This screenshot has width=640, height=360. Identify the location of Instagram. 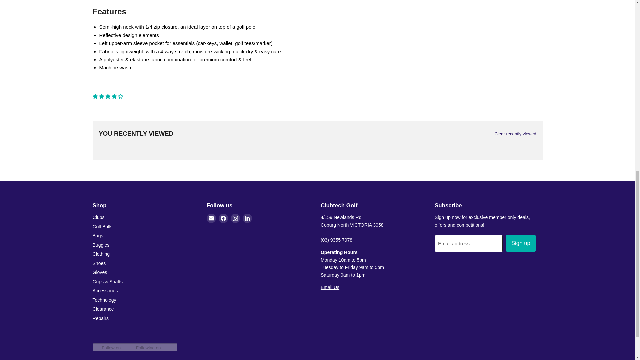
(235, 218).